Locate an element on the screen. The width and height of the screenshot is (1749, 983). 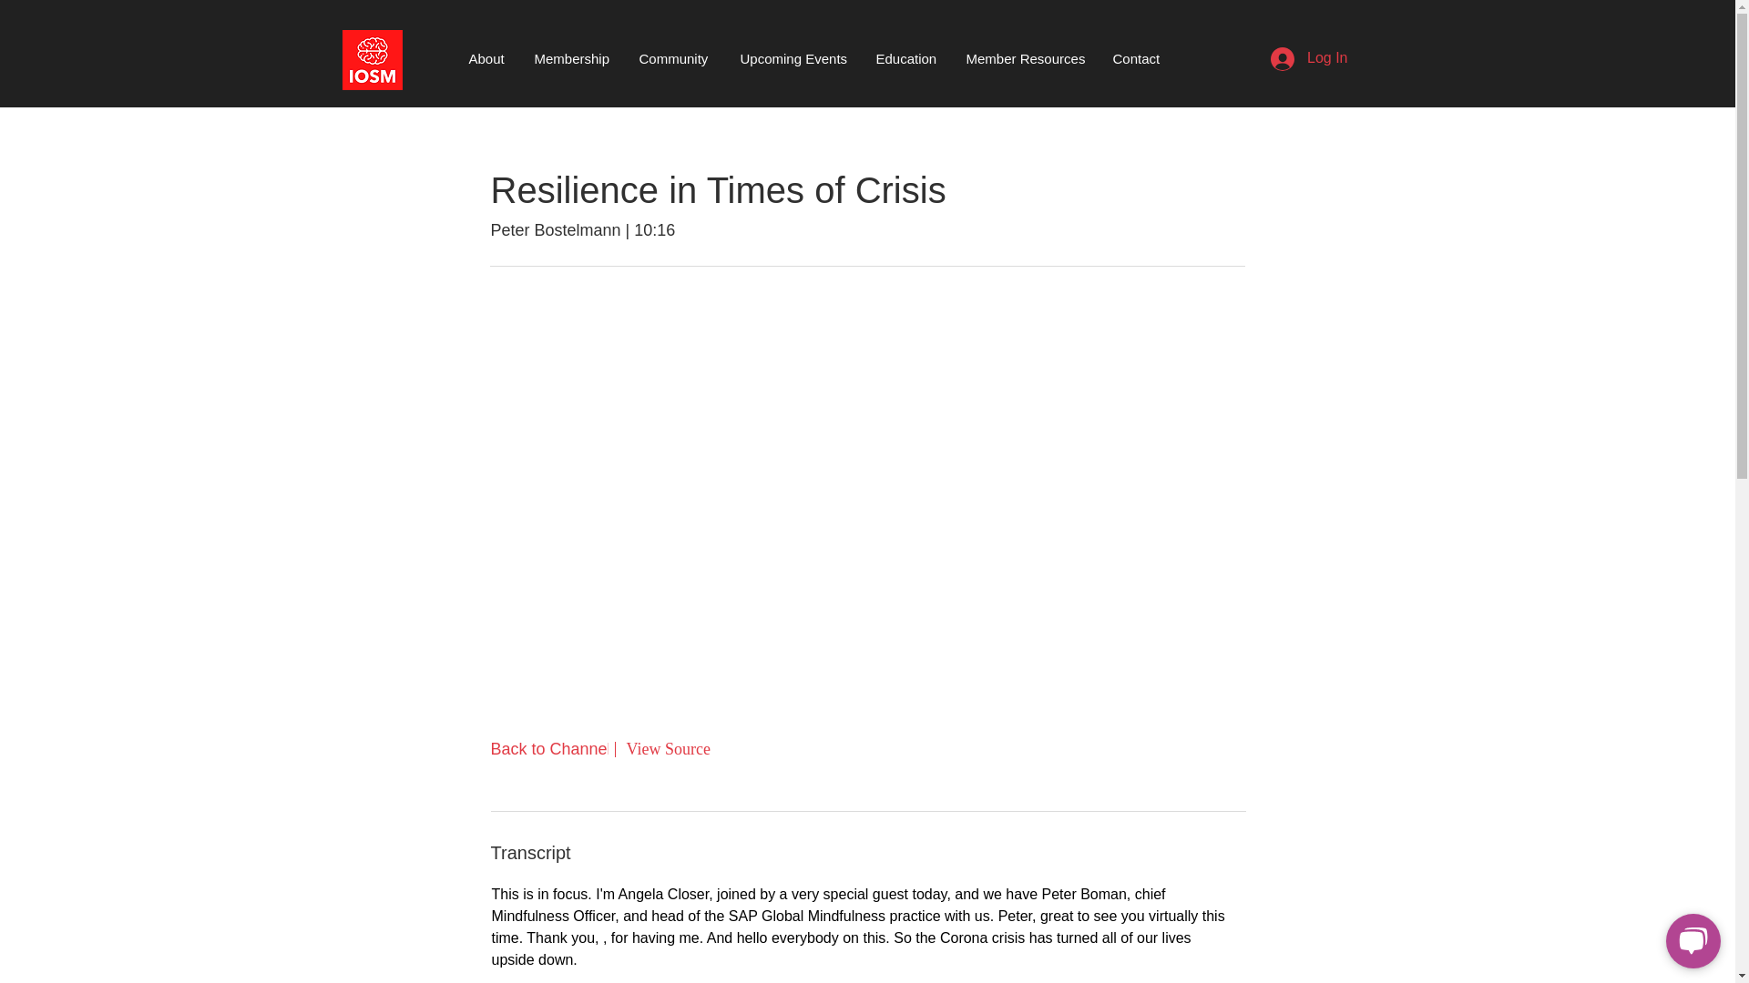
View Source is located at coordinates (668, 748).